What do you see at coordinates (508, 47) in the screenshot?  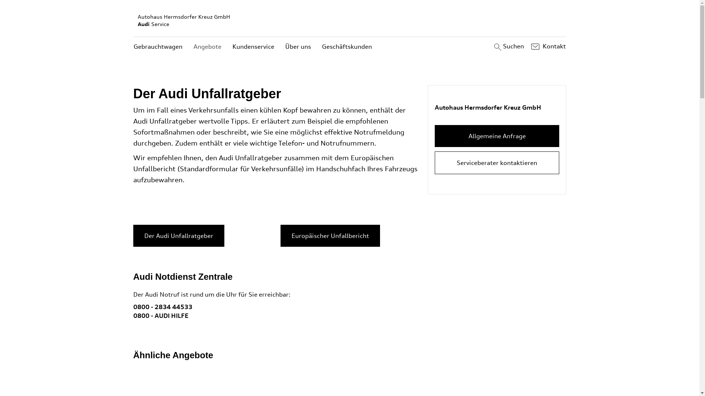 I see `Suchen` at bounding box center [508, 47].